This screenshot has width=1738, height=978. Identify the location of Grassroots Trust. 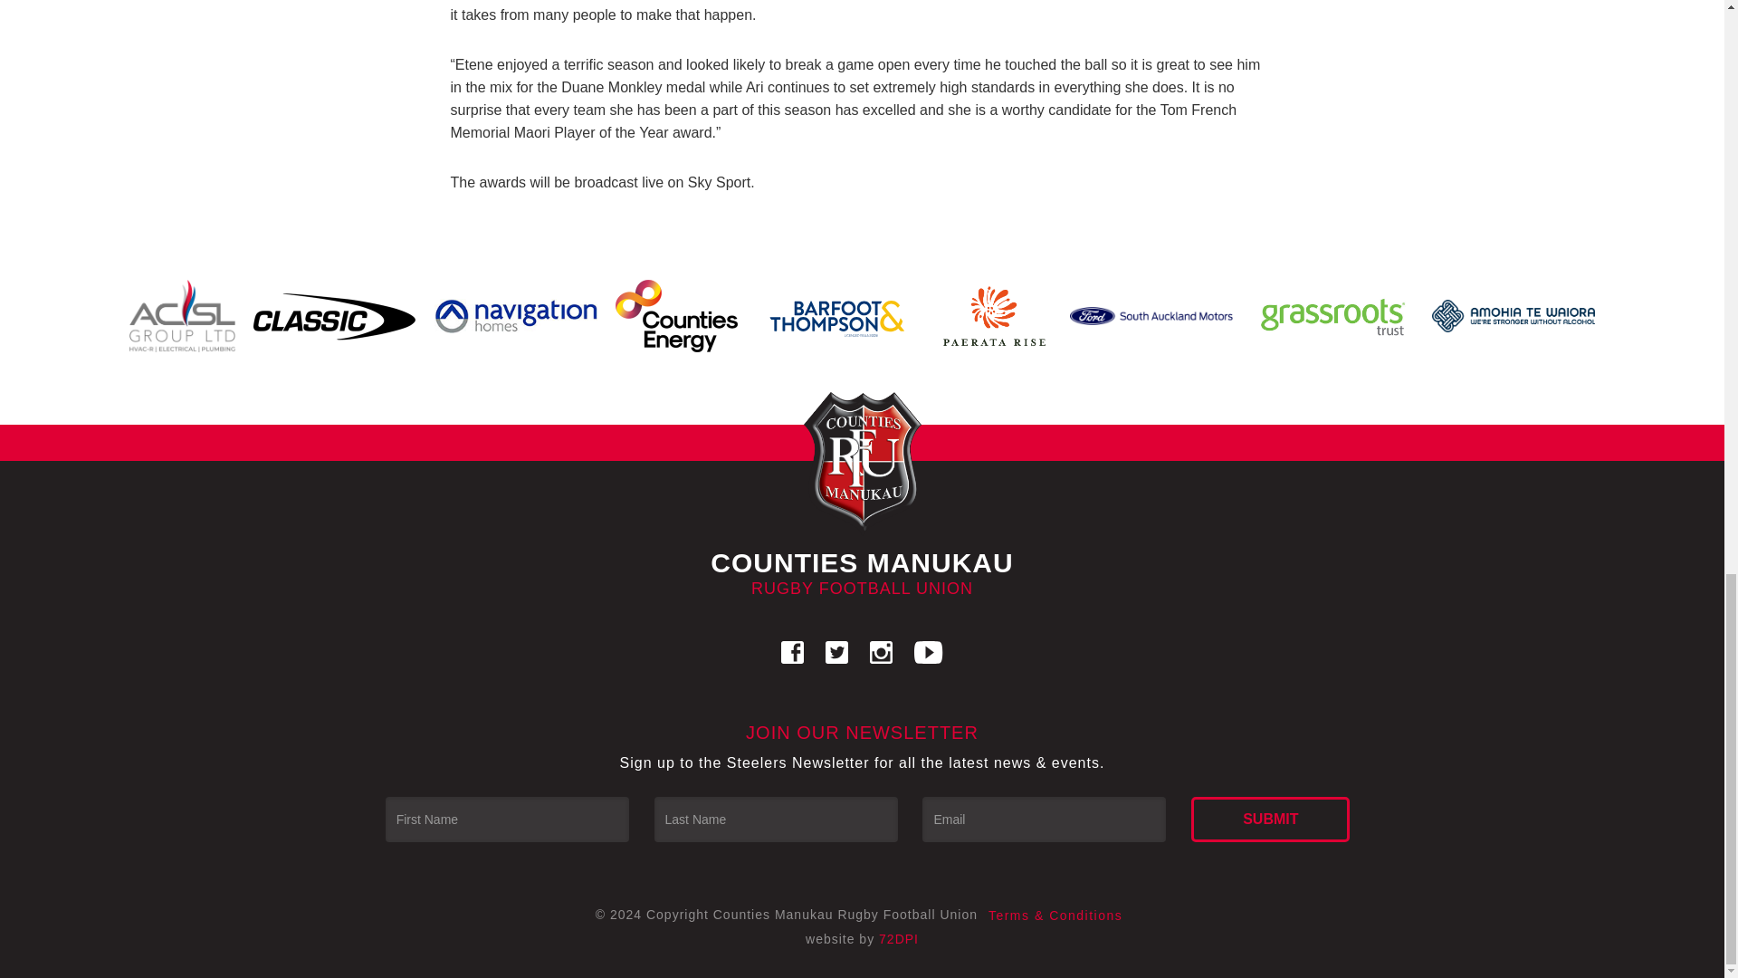
(1332, 315).